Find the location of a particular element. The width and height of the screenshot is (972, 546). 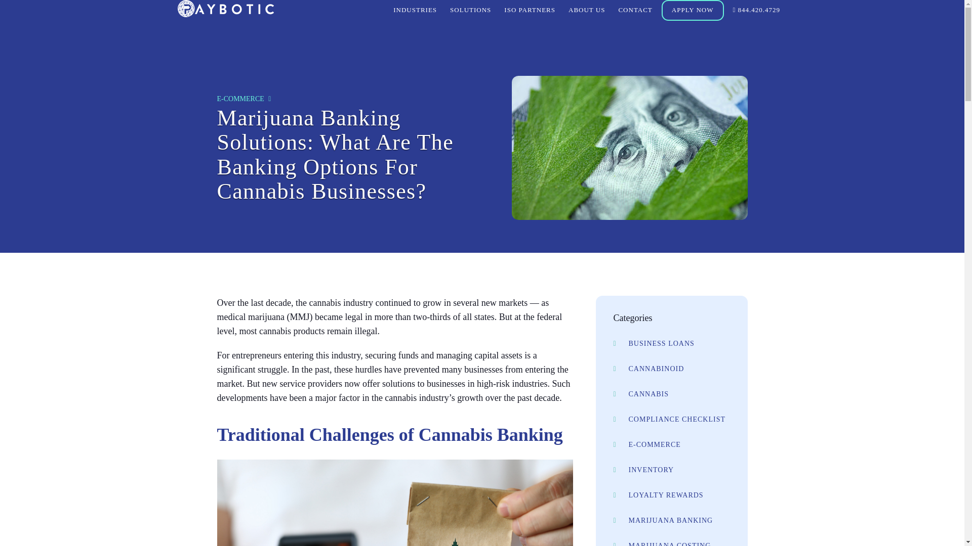

APPLY NOW is located at coordinates (693, 10).